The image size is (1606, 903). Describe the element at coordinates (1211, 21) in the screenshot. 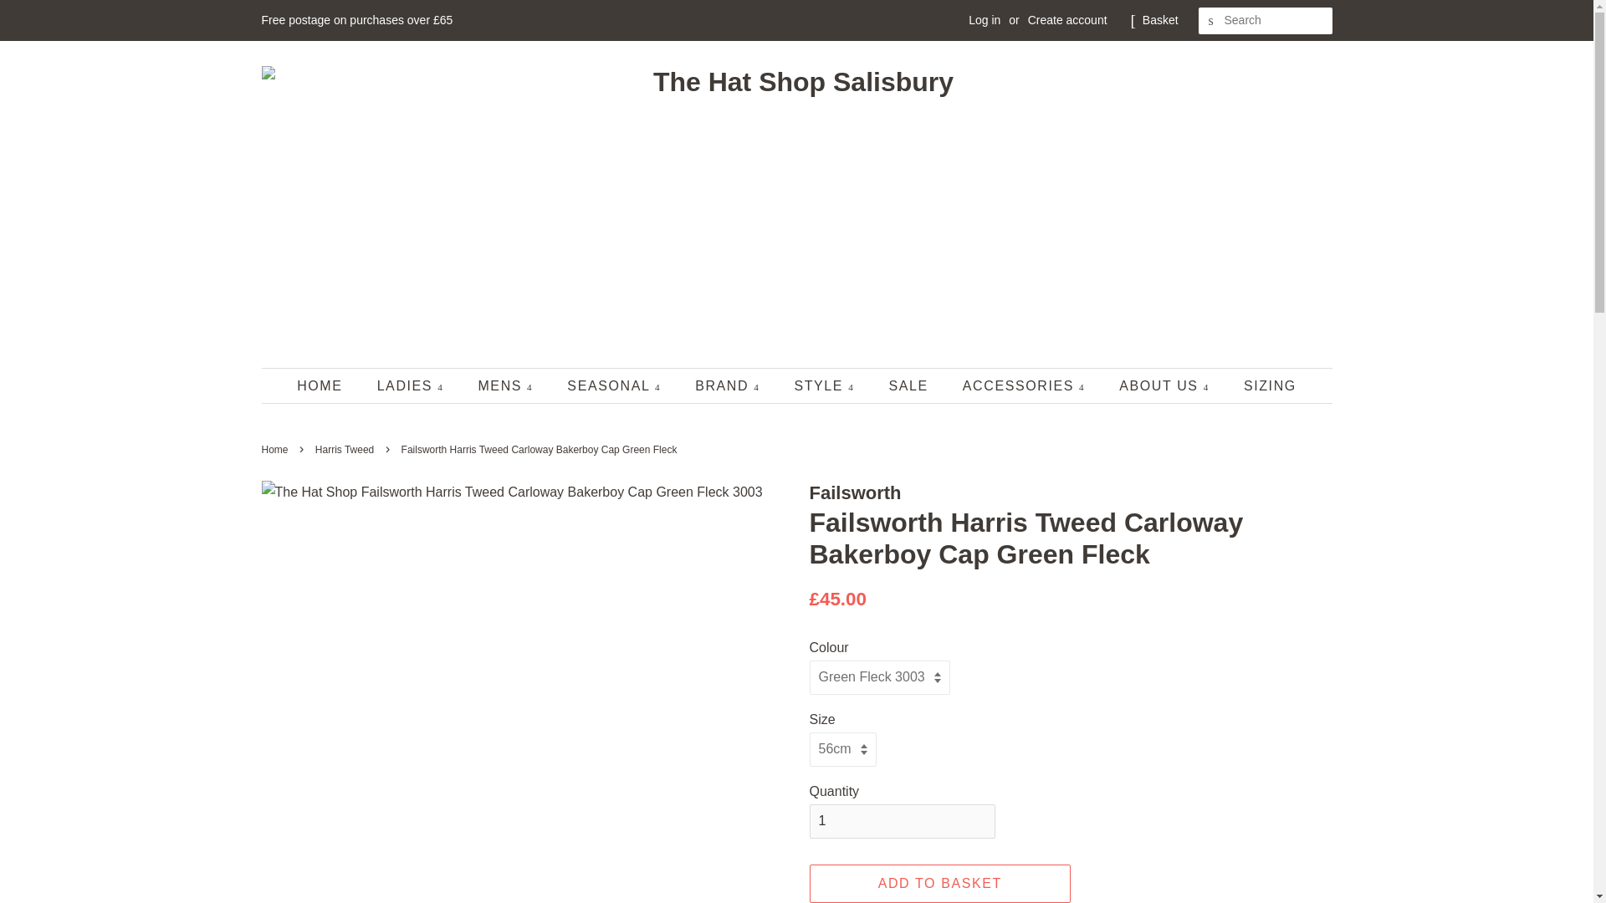

I see `SEARCH` at that location.